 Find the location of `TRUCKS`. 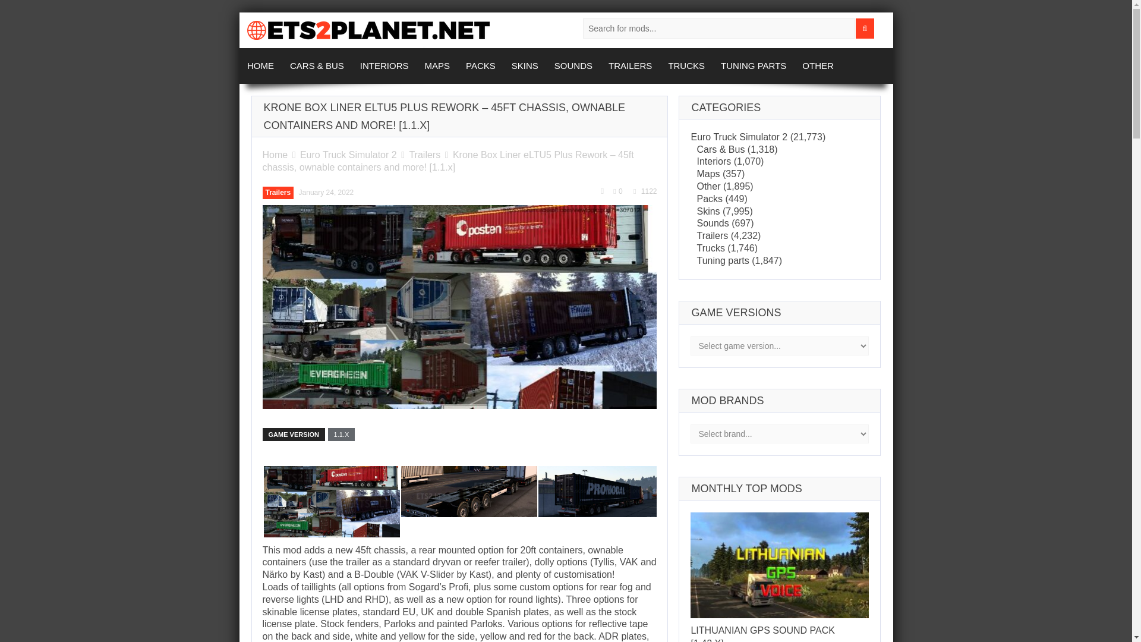

TRUCKS is located at coordinates (687, 66).